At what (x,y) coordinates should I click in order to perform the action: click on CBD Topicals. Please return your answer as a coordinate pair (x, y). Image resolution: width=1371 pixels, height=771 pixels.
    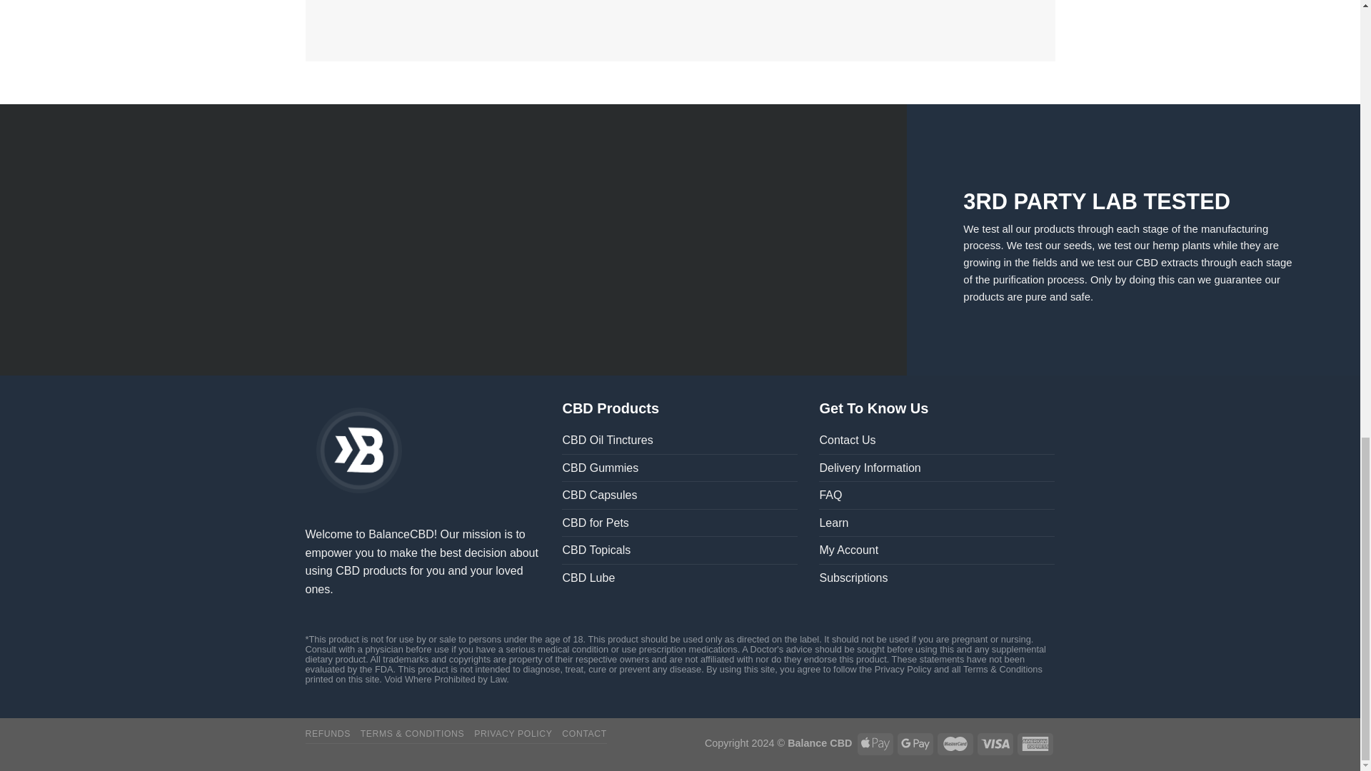
    Looking at the image, I should click on (596, 550).